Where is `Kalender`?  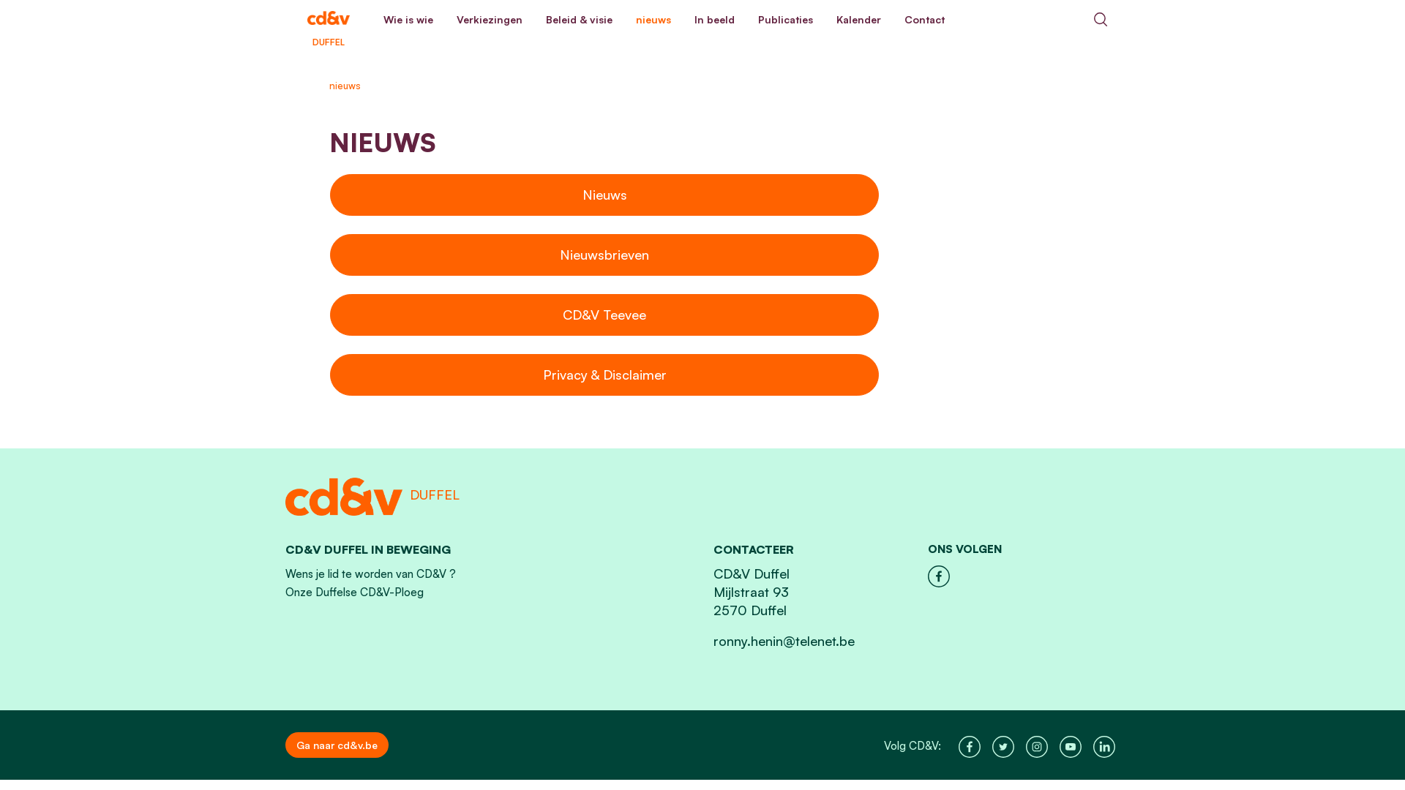 Kalender is located at coordinates (859, 20).